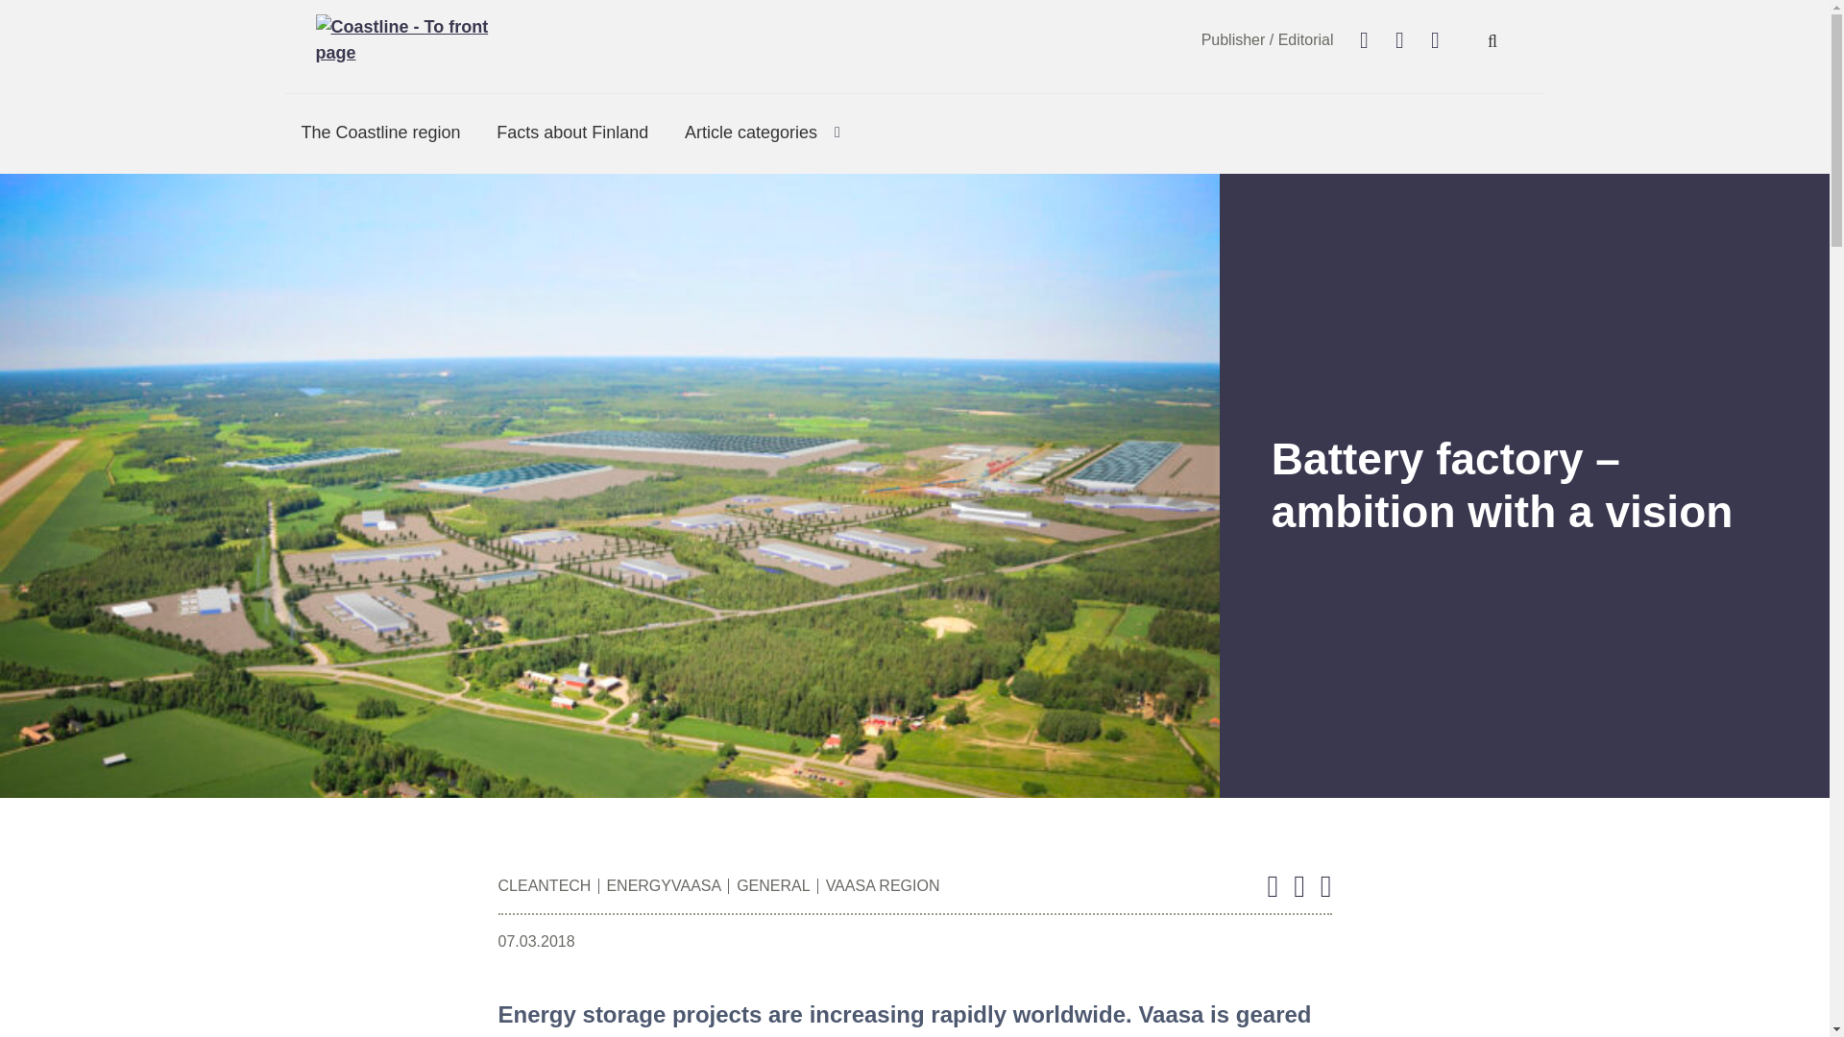 This screenshot has height=1037, width=1844. What do you see at coordinates (655, 886) in the screenshot?
I see `ENERGYVAASA` at bounding box center [655, 886].